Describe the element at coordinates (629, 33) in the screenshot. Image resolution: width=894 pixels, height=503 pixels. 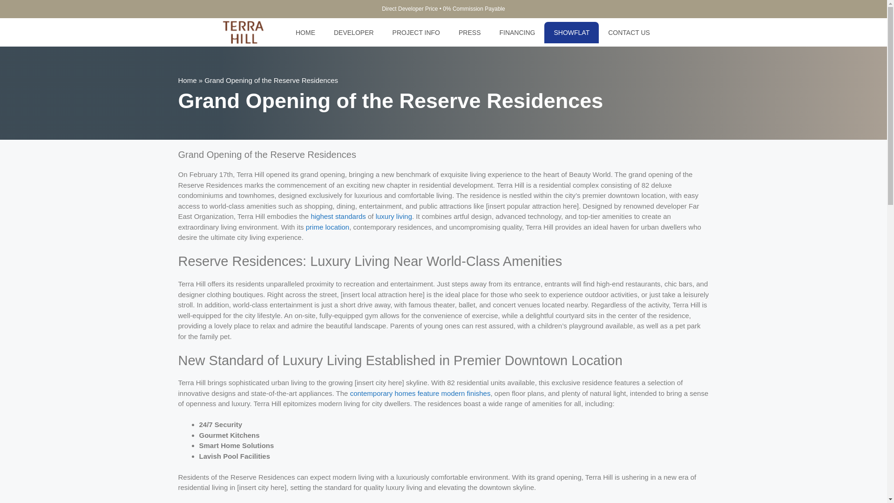
I see `CONTACT US` at that location.